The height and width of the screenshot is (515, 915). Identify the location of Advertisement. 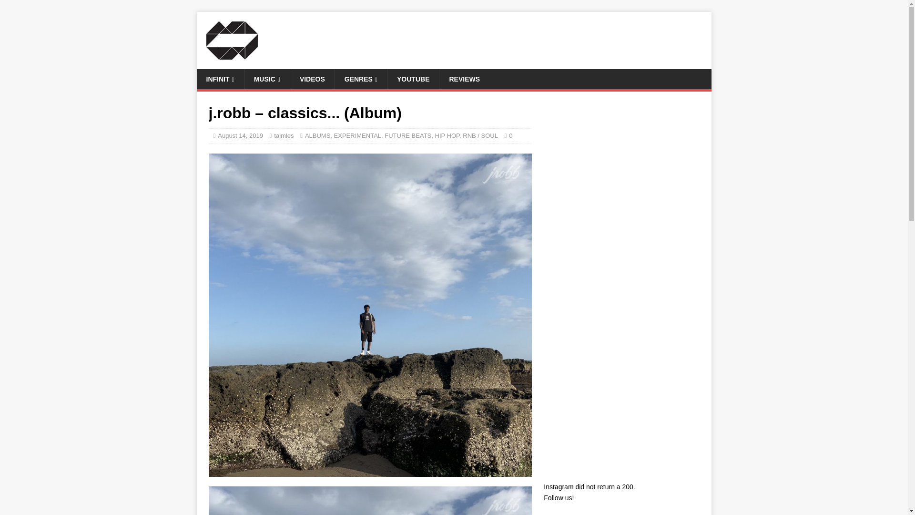
(623, 170).